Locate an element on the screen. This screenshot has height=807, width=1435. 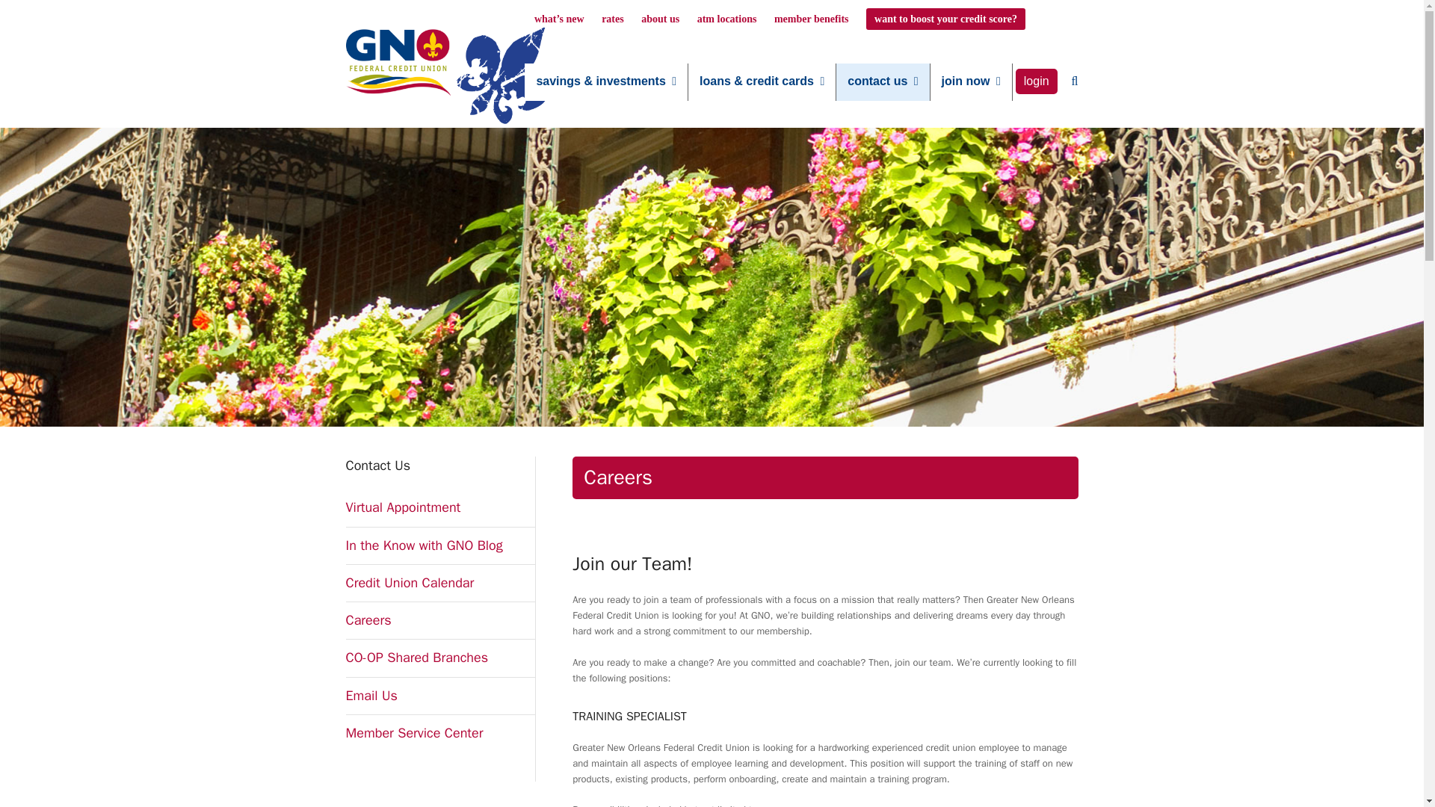
rates is located at coordinates (613, 19).